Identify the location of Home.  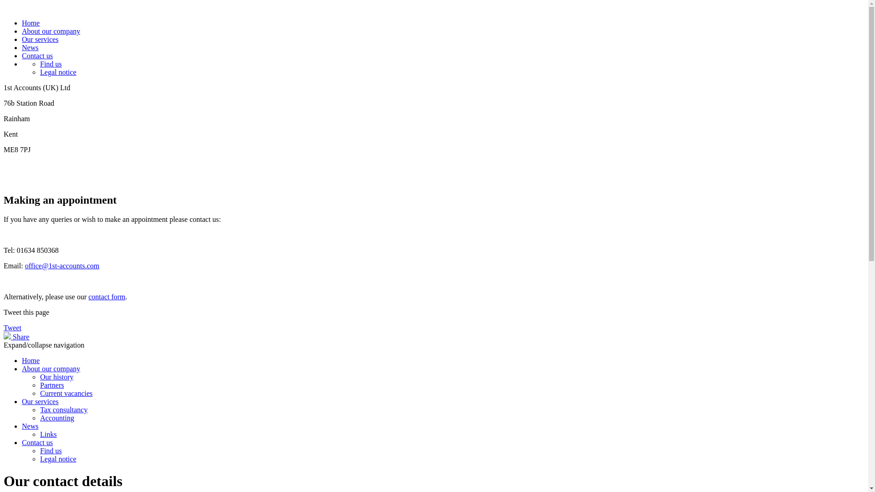
(31, 361).